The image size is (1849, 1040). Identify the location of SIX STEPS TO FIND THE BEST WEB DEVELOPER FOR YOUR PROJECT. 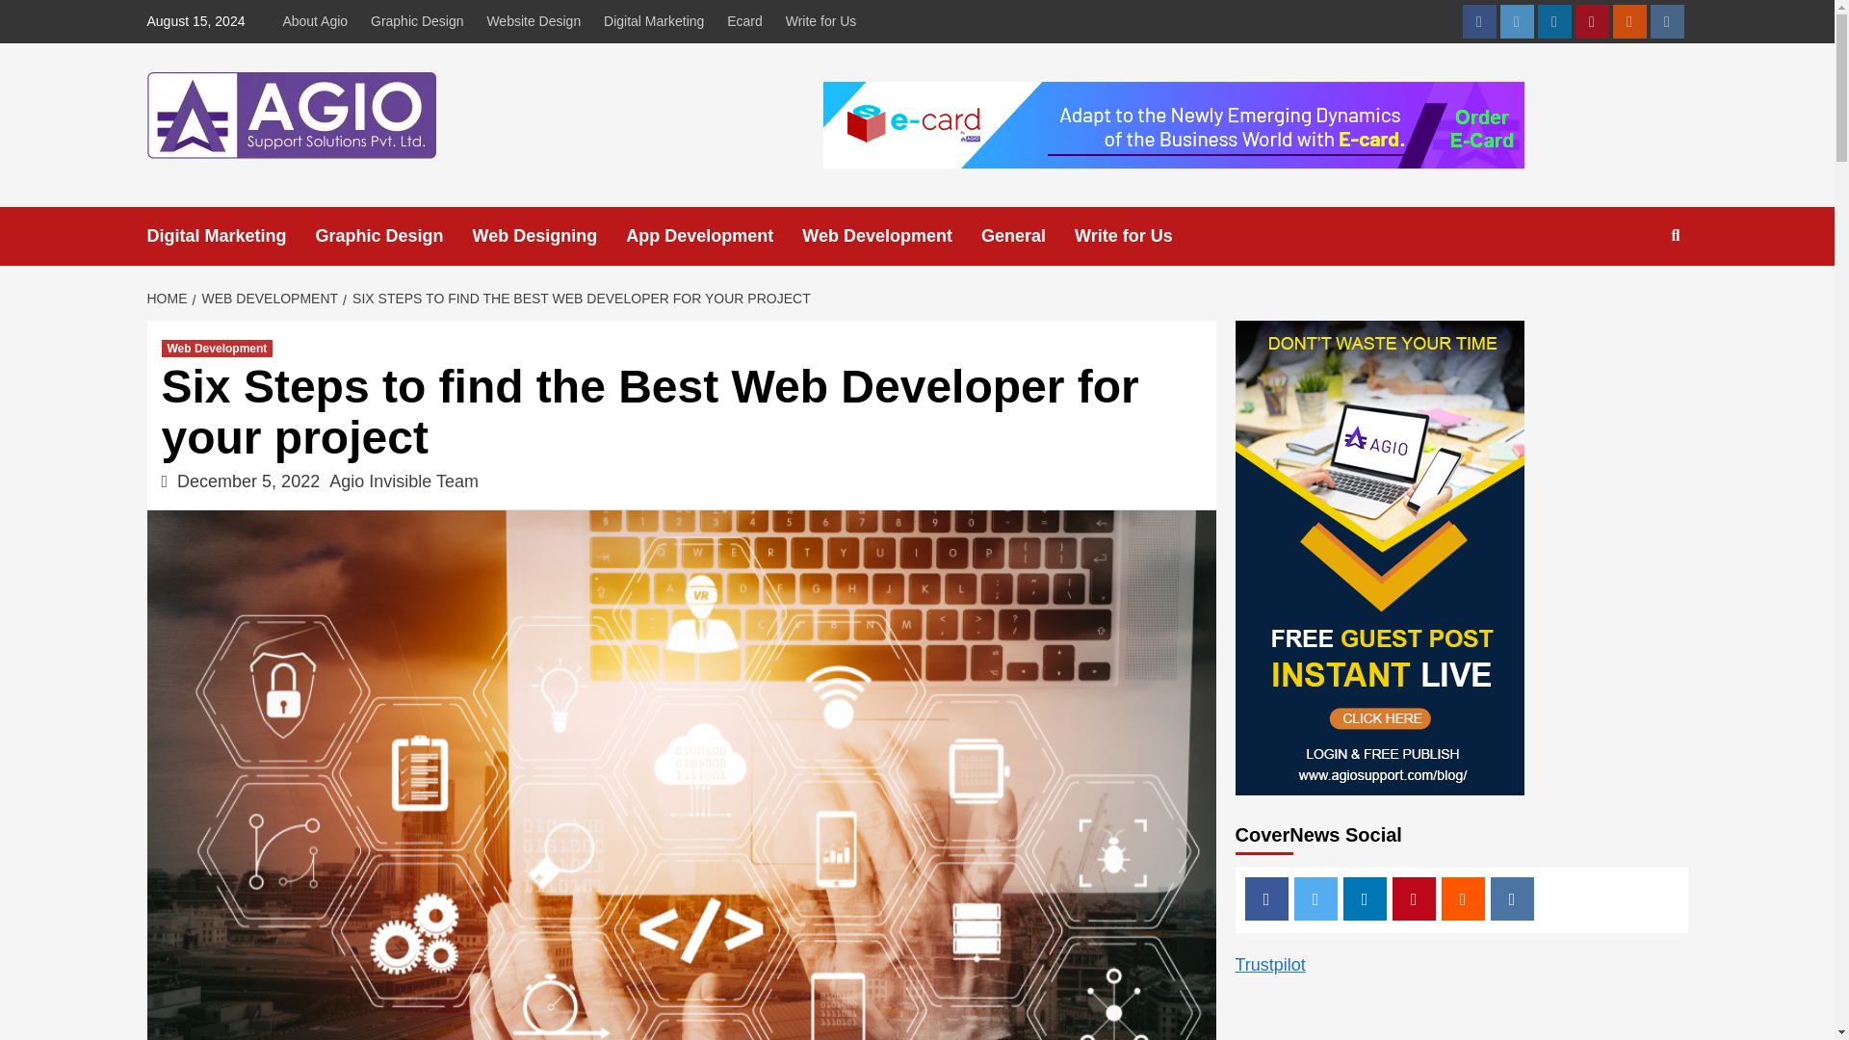
(578, 299).